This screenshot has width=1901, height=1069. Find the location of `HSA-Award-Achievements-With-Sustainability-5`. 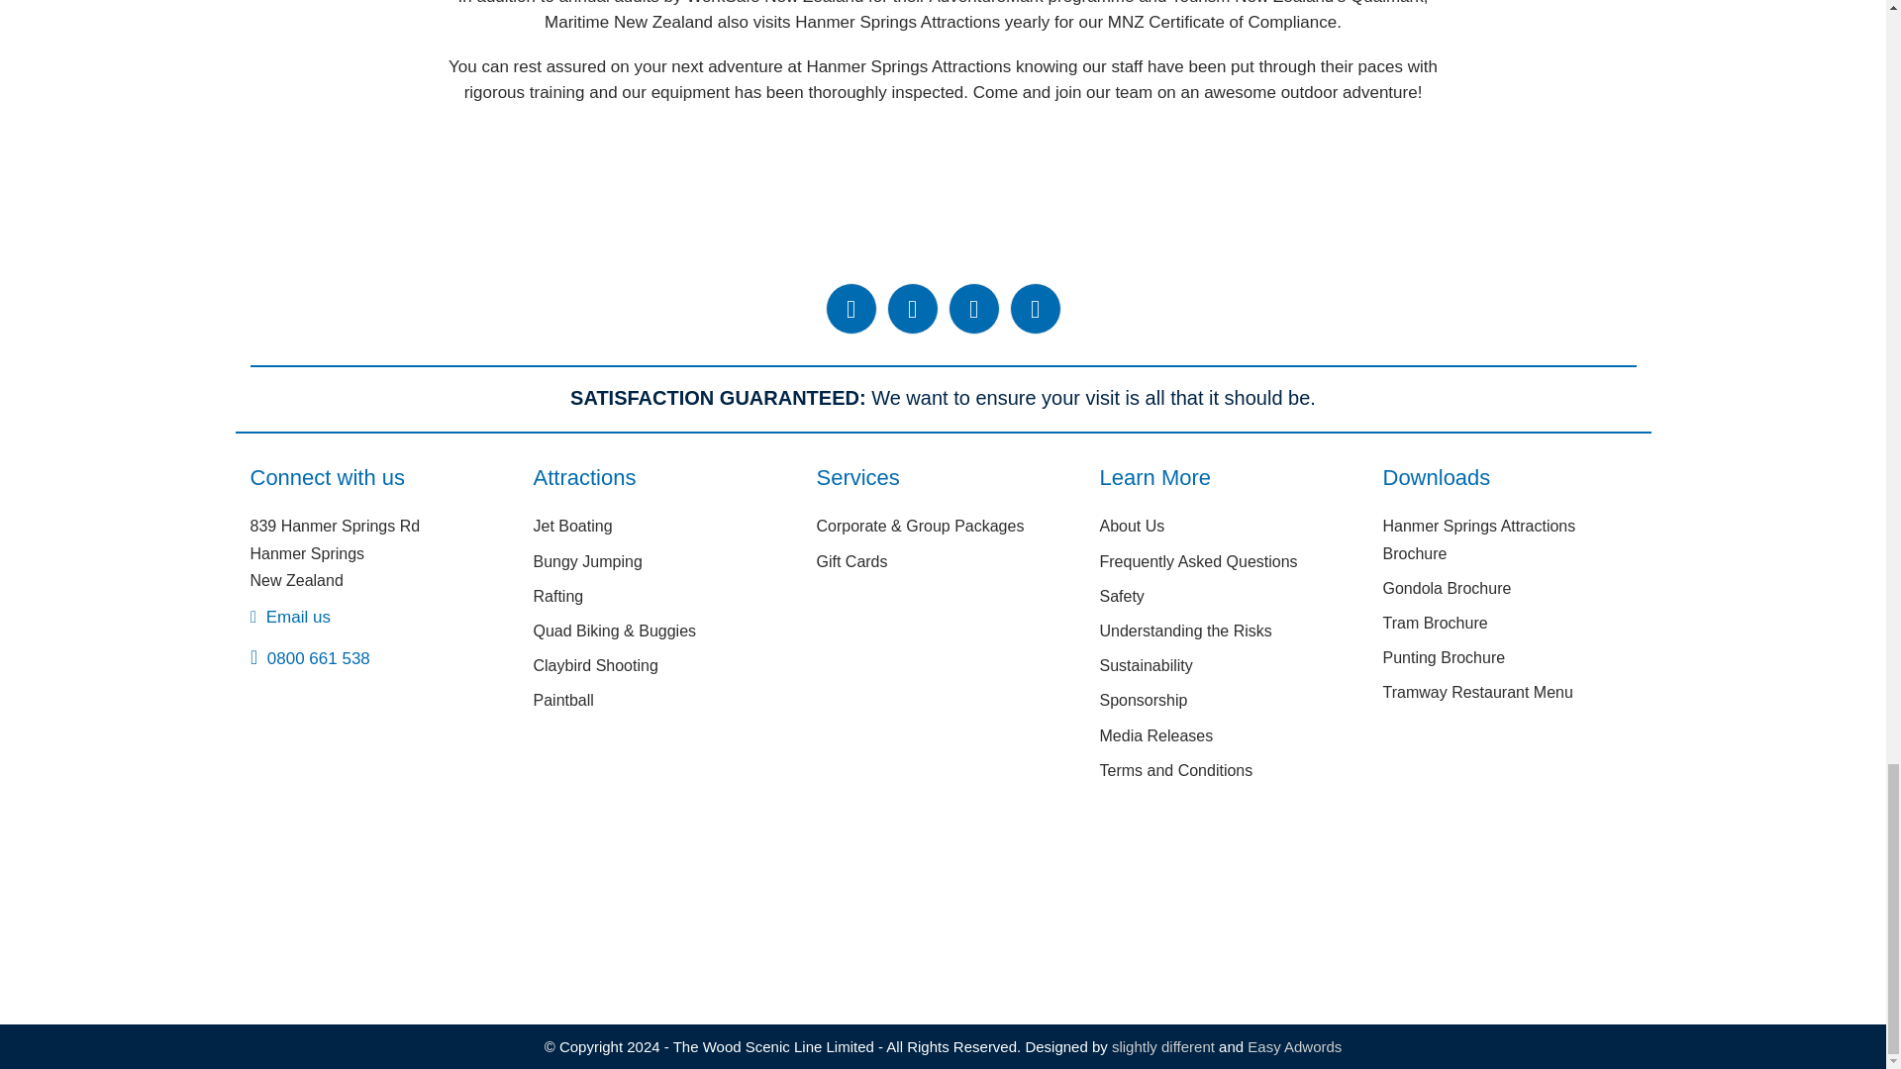

HSA-Award-Achievements-With-Sustainability-5 is located at coordinates (943, 909).